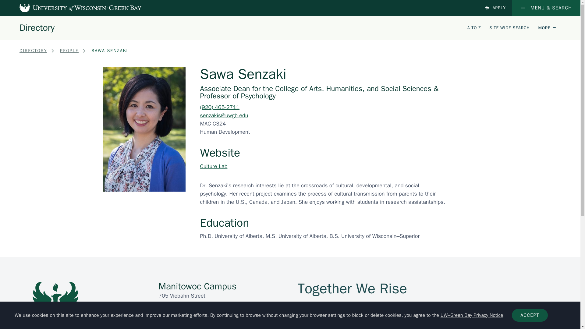 The image size is (585, 329). I want to click on University of Wisconsin-Green Bay logo, so click(56, 305).